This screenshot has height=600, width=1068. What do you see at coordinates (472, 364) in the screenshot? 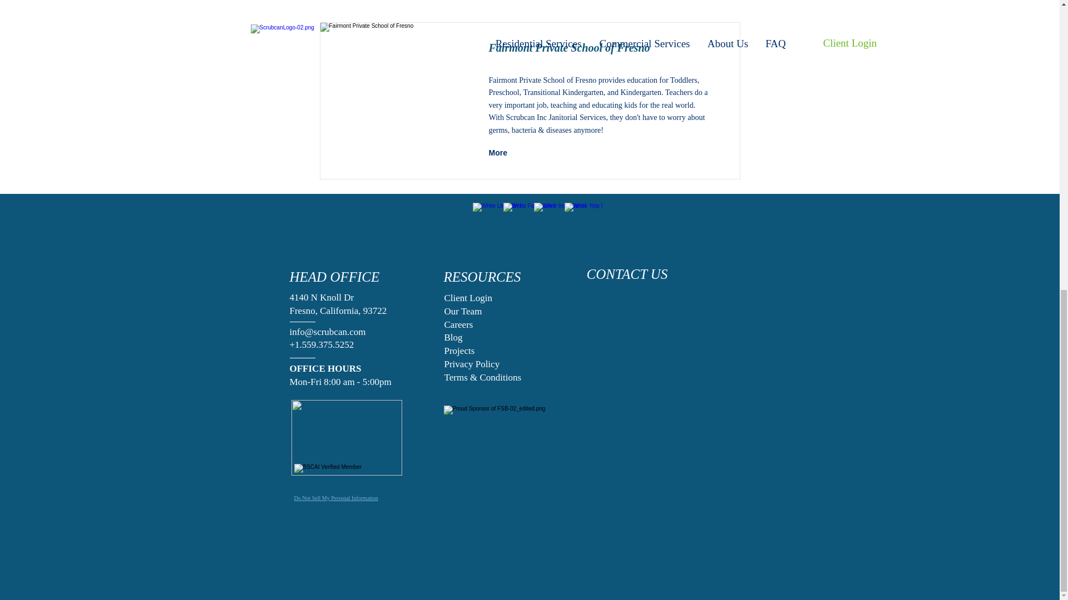
I see `Privacy Policy` at bounding box center [472, 364].